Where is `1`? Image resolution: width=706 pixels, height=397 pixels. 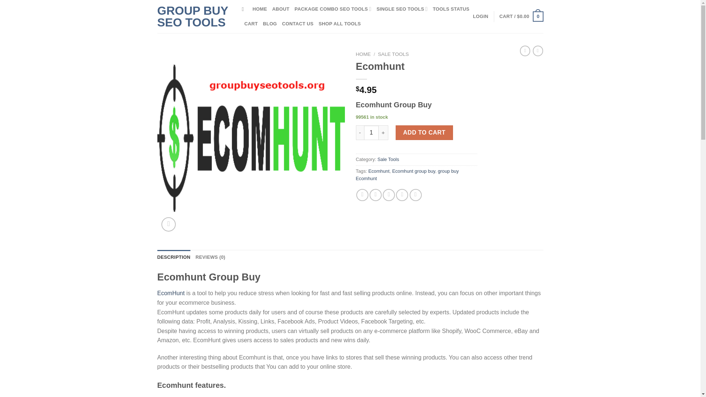
1 is located at coordinates (371, 133).